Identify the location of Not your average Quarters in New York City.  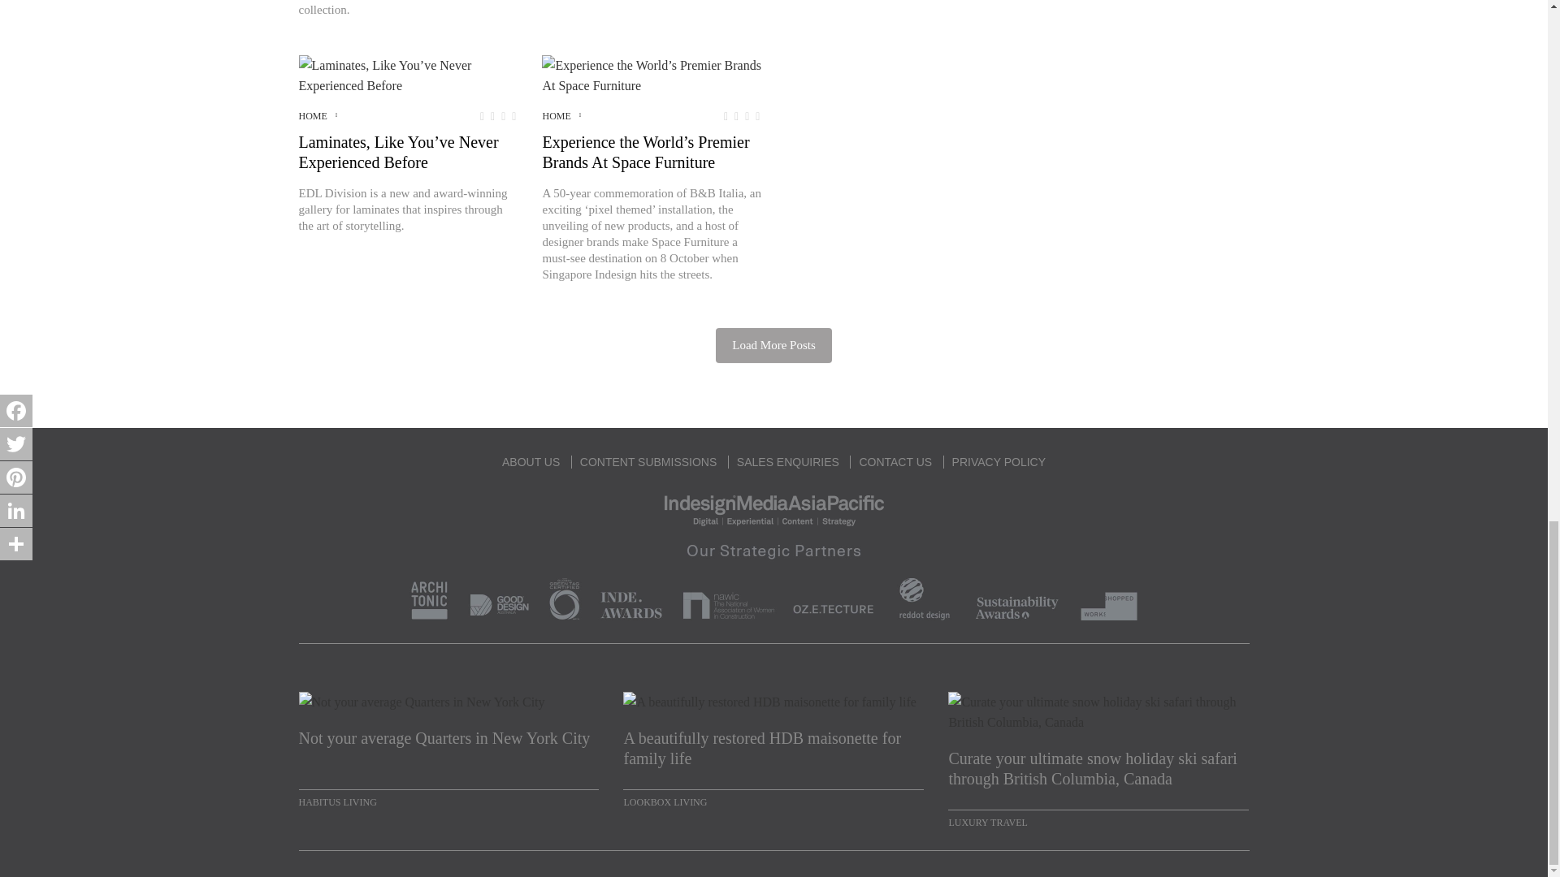
(448, 749).